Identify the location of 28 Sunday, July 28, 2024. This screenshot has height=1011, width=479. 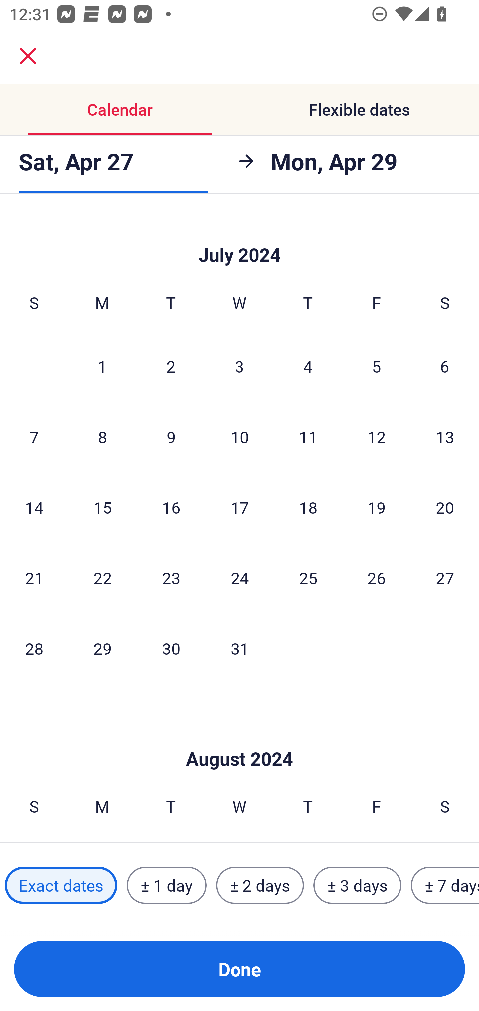
(34, 649).